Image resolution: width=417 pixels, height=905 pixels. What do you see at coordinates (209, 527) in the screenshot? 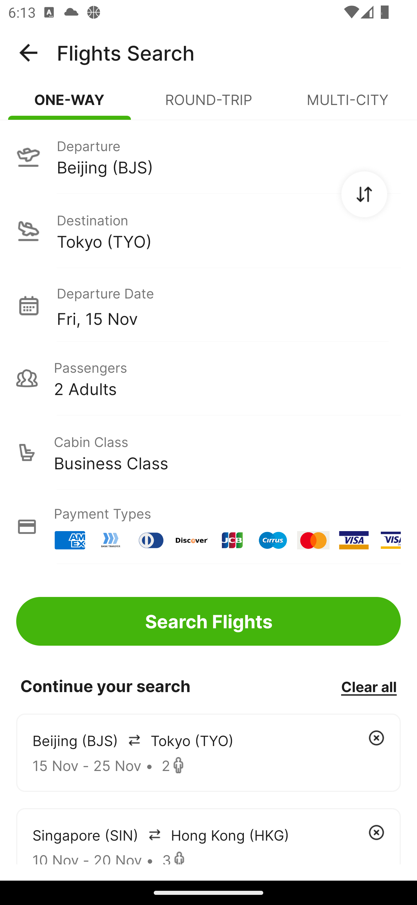
I see `Payment Types` at bounding box center [209, 527].